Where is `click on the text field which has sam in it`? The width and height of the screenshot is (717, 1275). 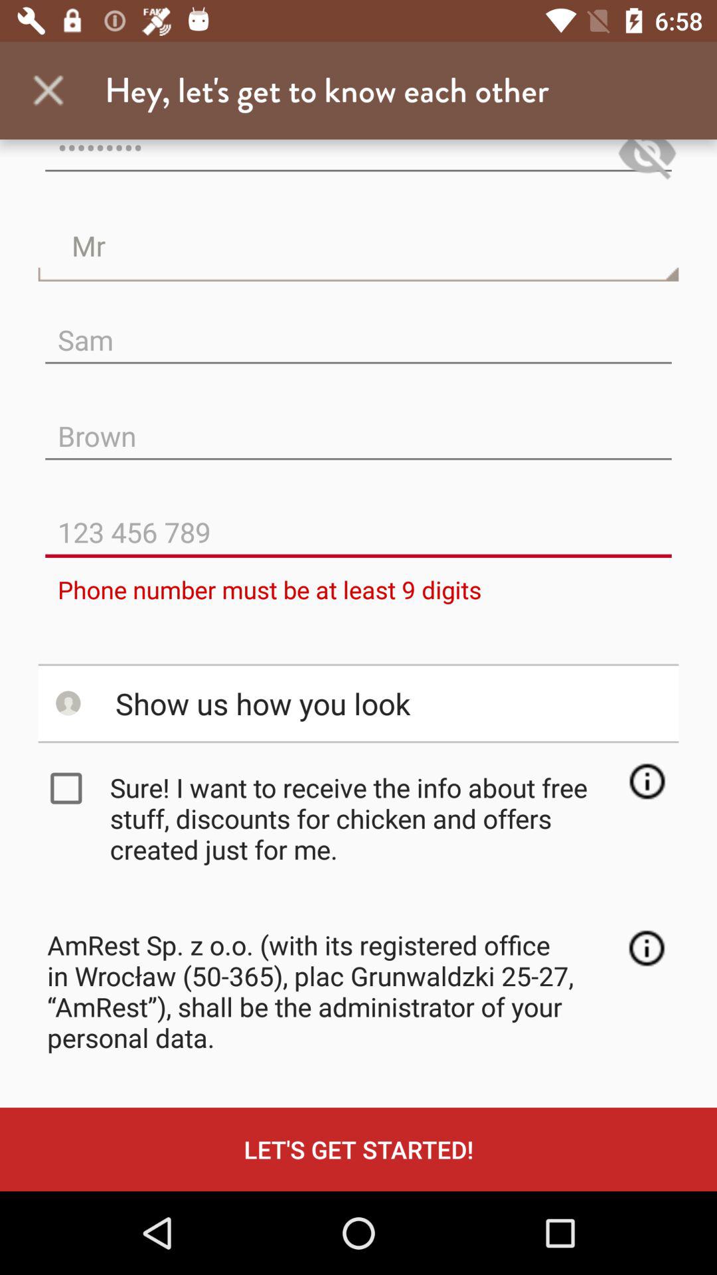 click on the text field which has sam in it is located at coordinates (358, 329).